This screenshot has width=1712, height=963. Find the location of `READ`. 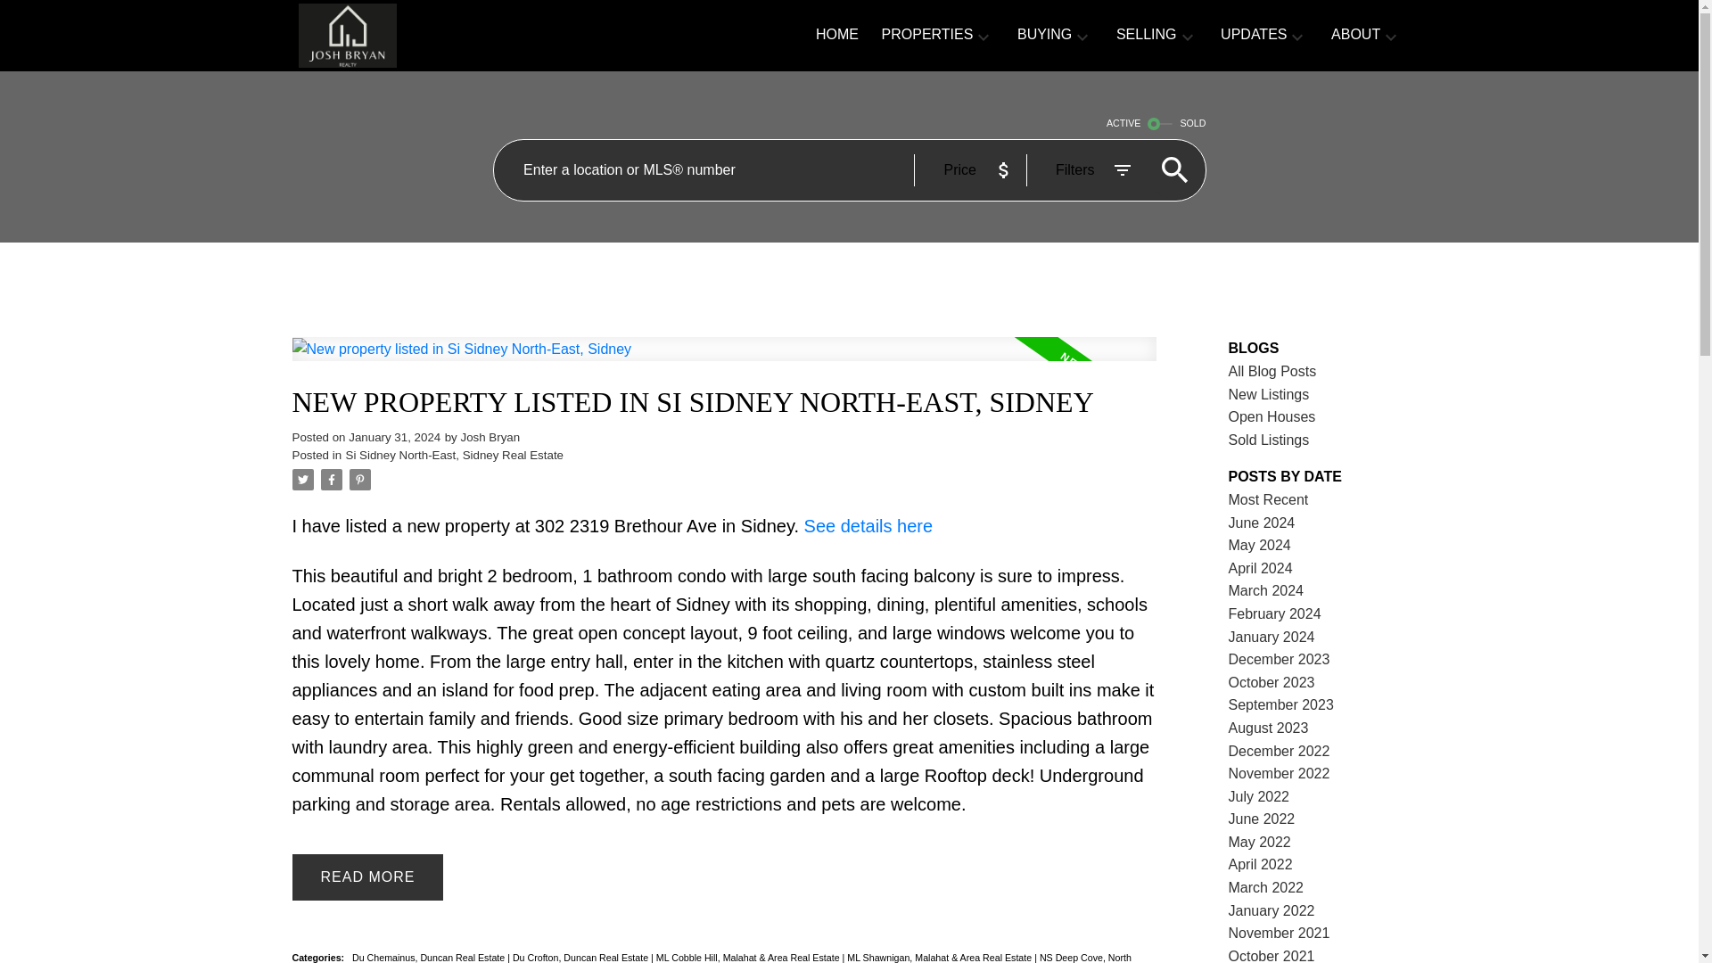

READ is located at coordinates (367, 877).